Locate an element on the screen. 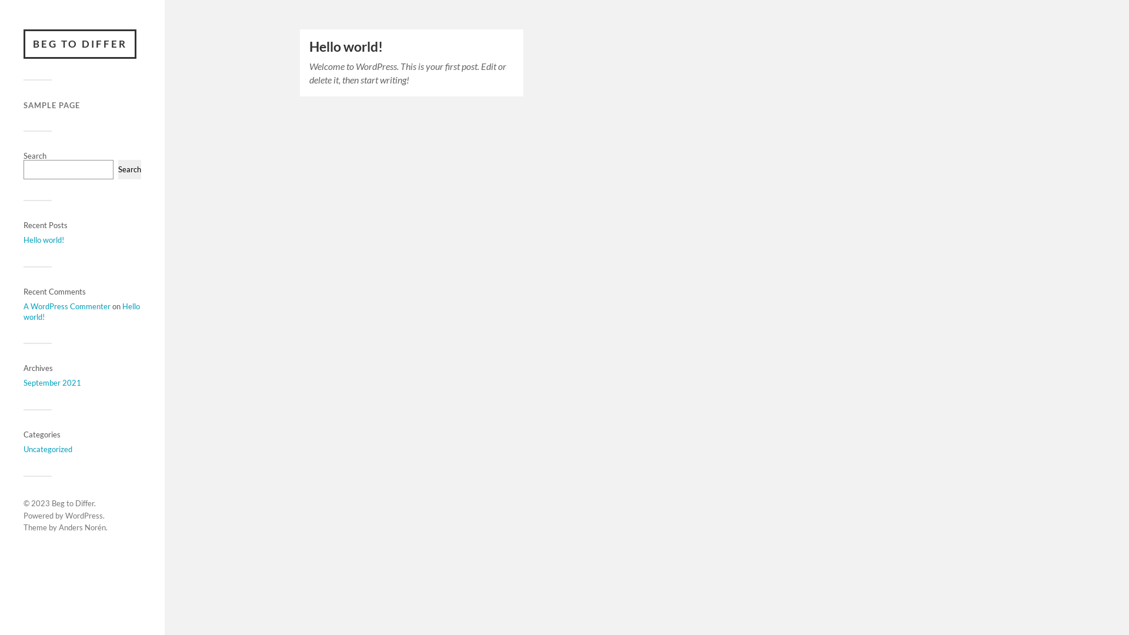  Hello world! is located at coordinates (82, 312).